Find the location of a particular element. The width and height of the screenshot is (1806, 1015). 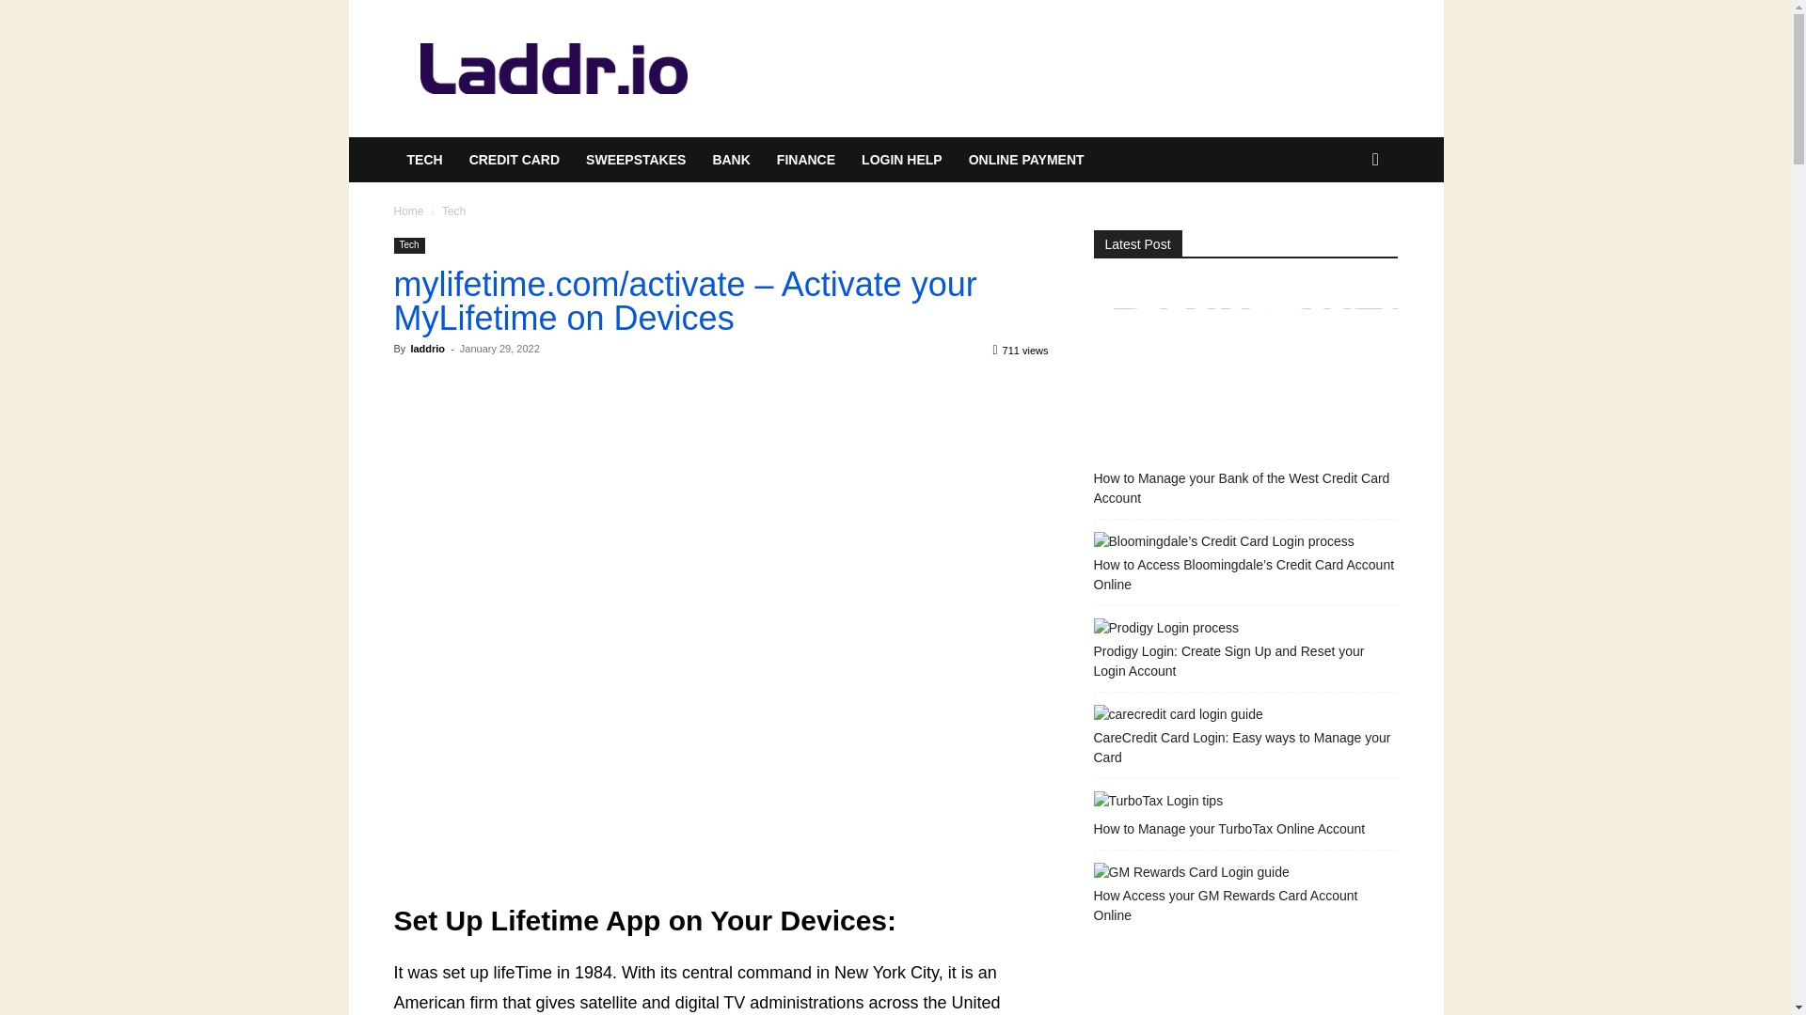

ONLINE PAYMENT is located at coordinates (1026, 160).